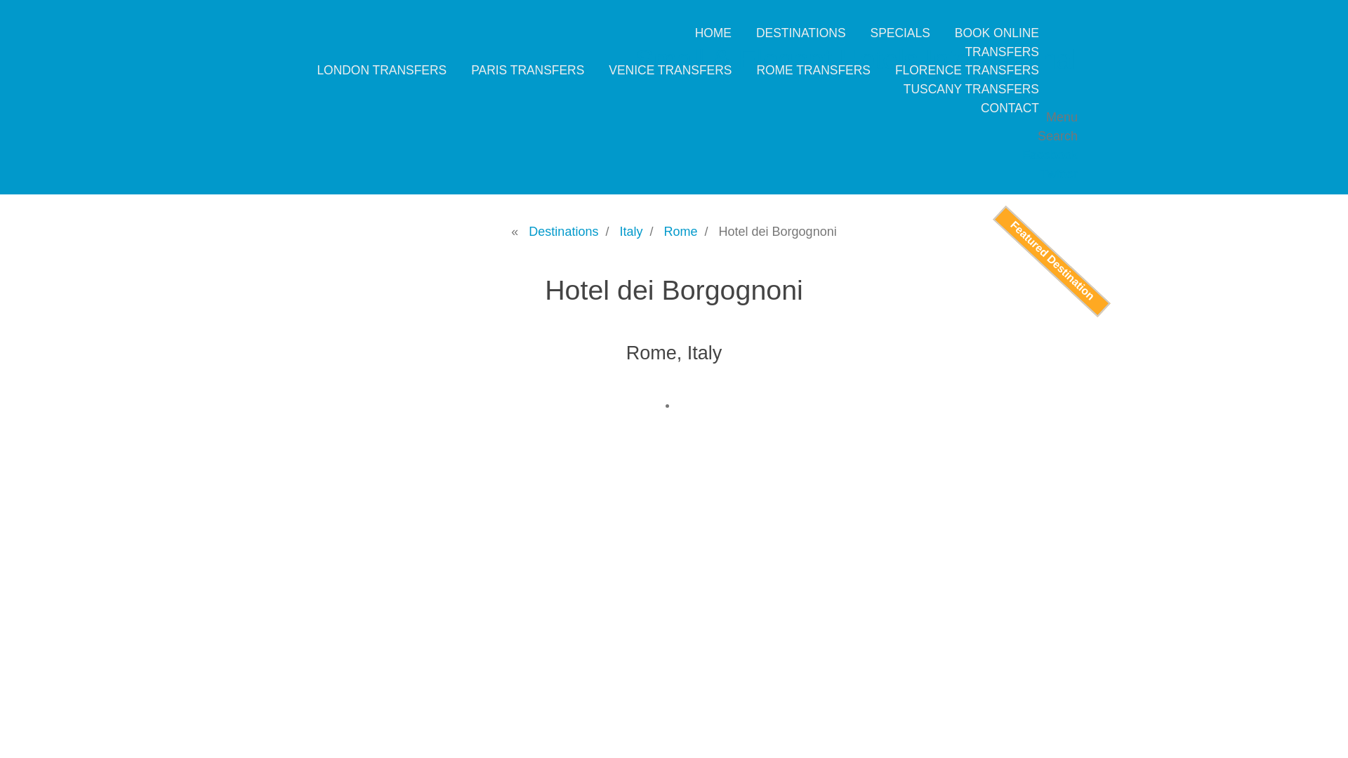  Describe the element at coordinates (971, 89) in the screenshot. I see `TUSCANY TRANSFERS` at that location.